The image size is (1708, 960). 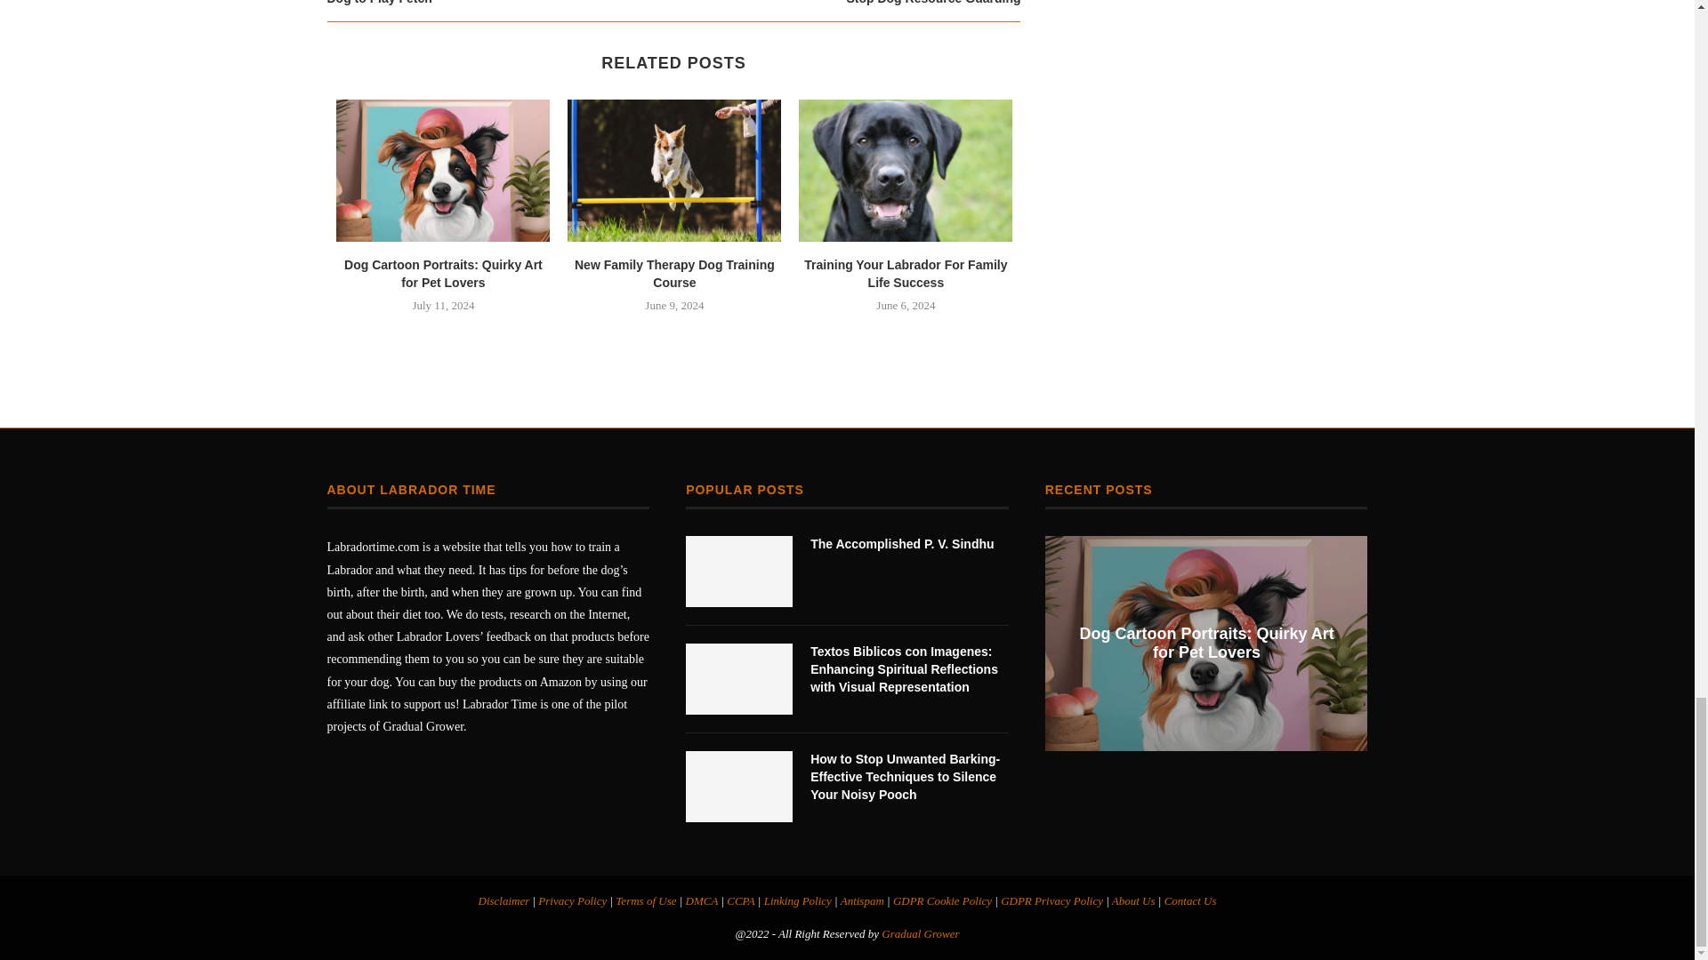 What do you see at coordinates (673, 171) in the screenshot?
I see `New Family Therapy Dog Training Course` at bounding box center [673, 171].